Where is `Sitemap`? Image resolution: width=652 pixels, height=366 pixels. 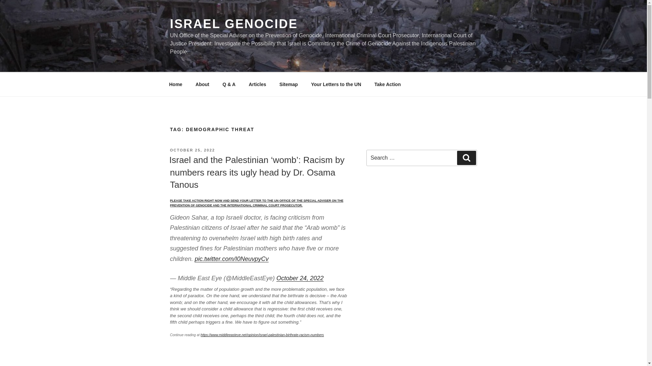
Sitemap is located at coordinates (288, 84).